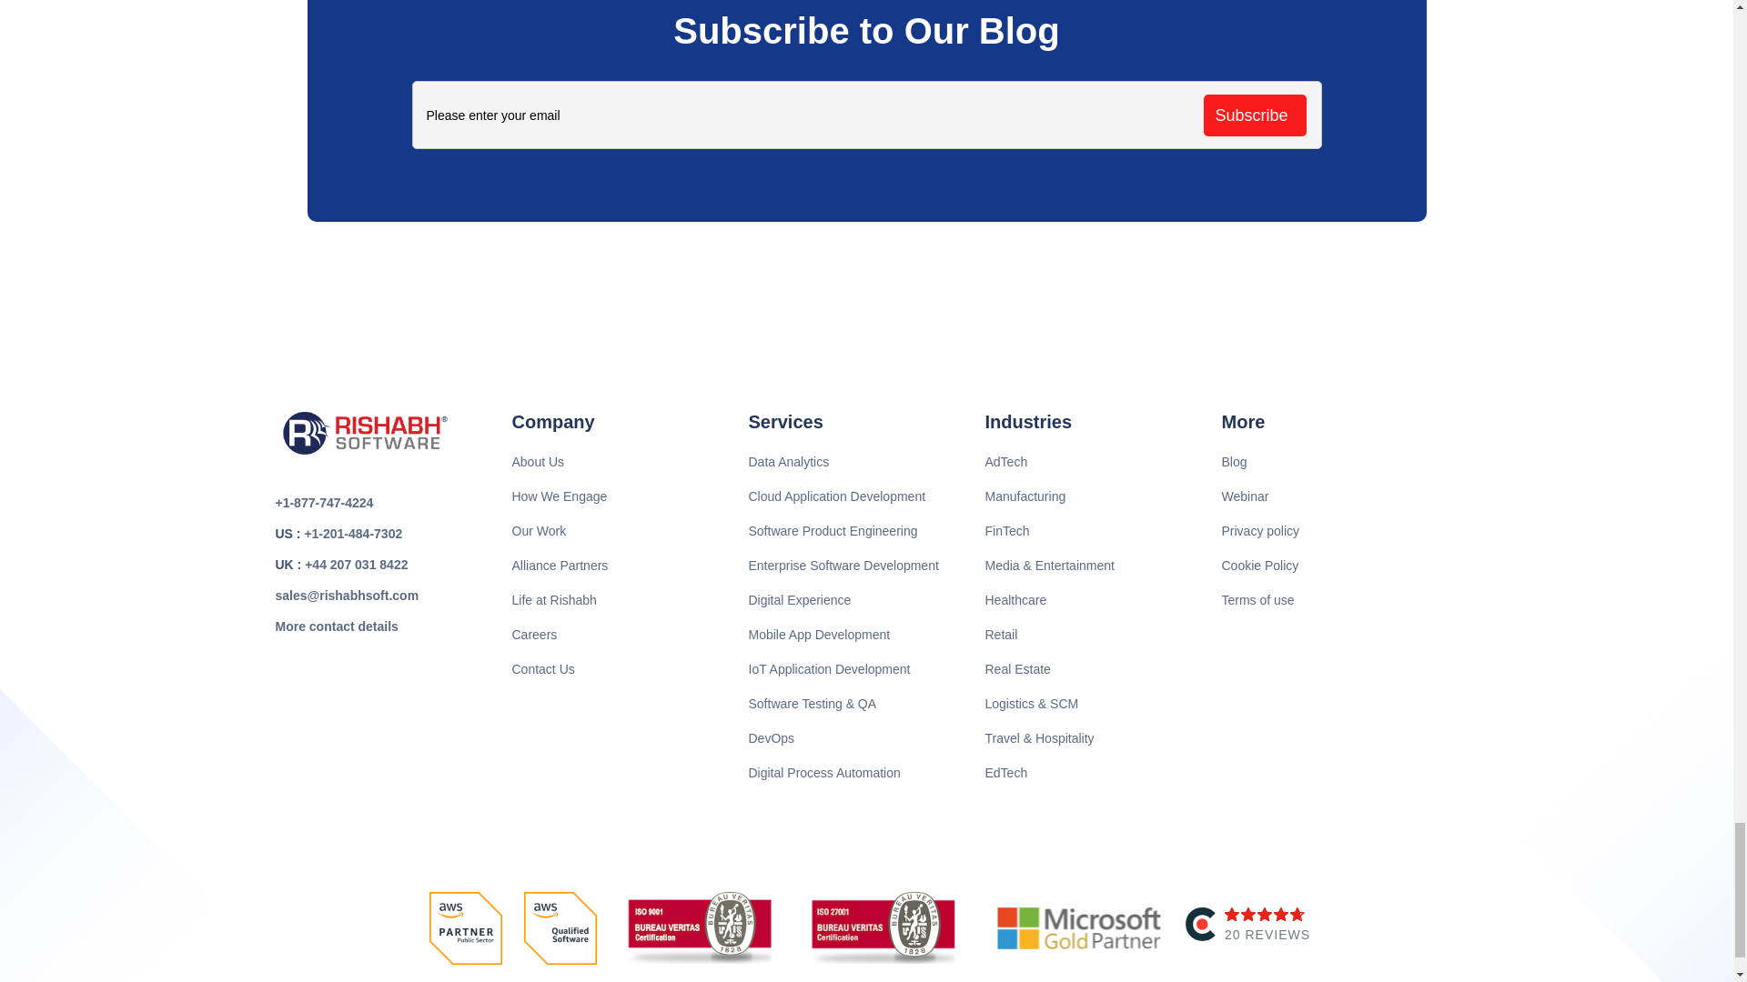 The width and height of the screenshot is (1747, 982). What do you see at coordinates (1254, 115) in the screenshot?
I see `Subscribe` at bounding box center [1254, 115].